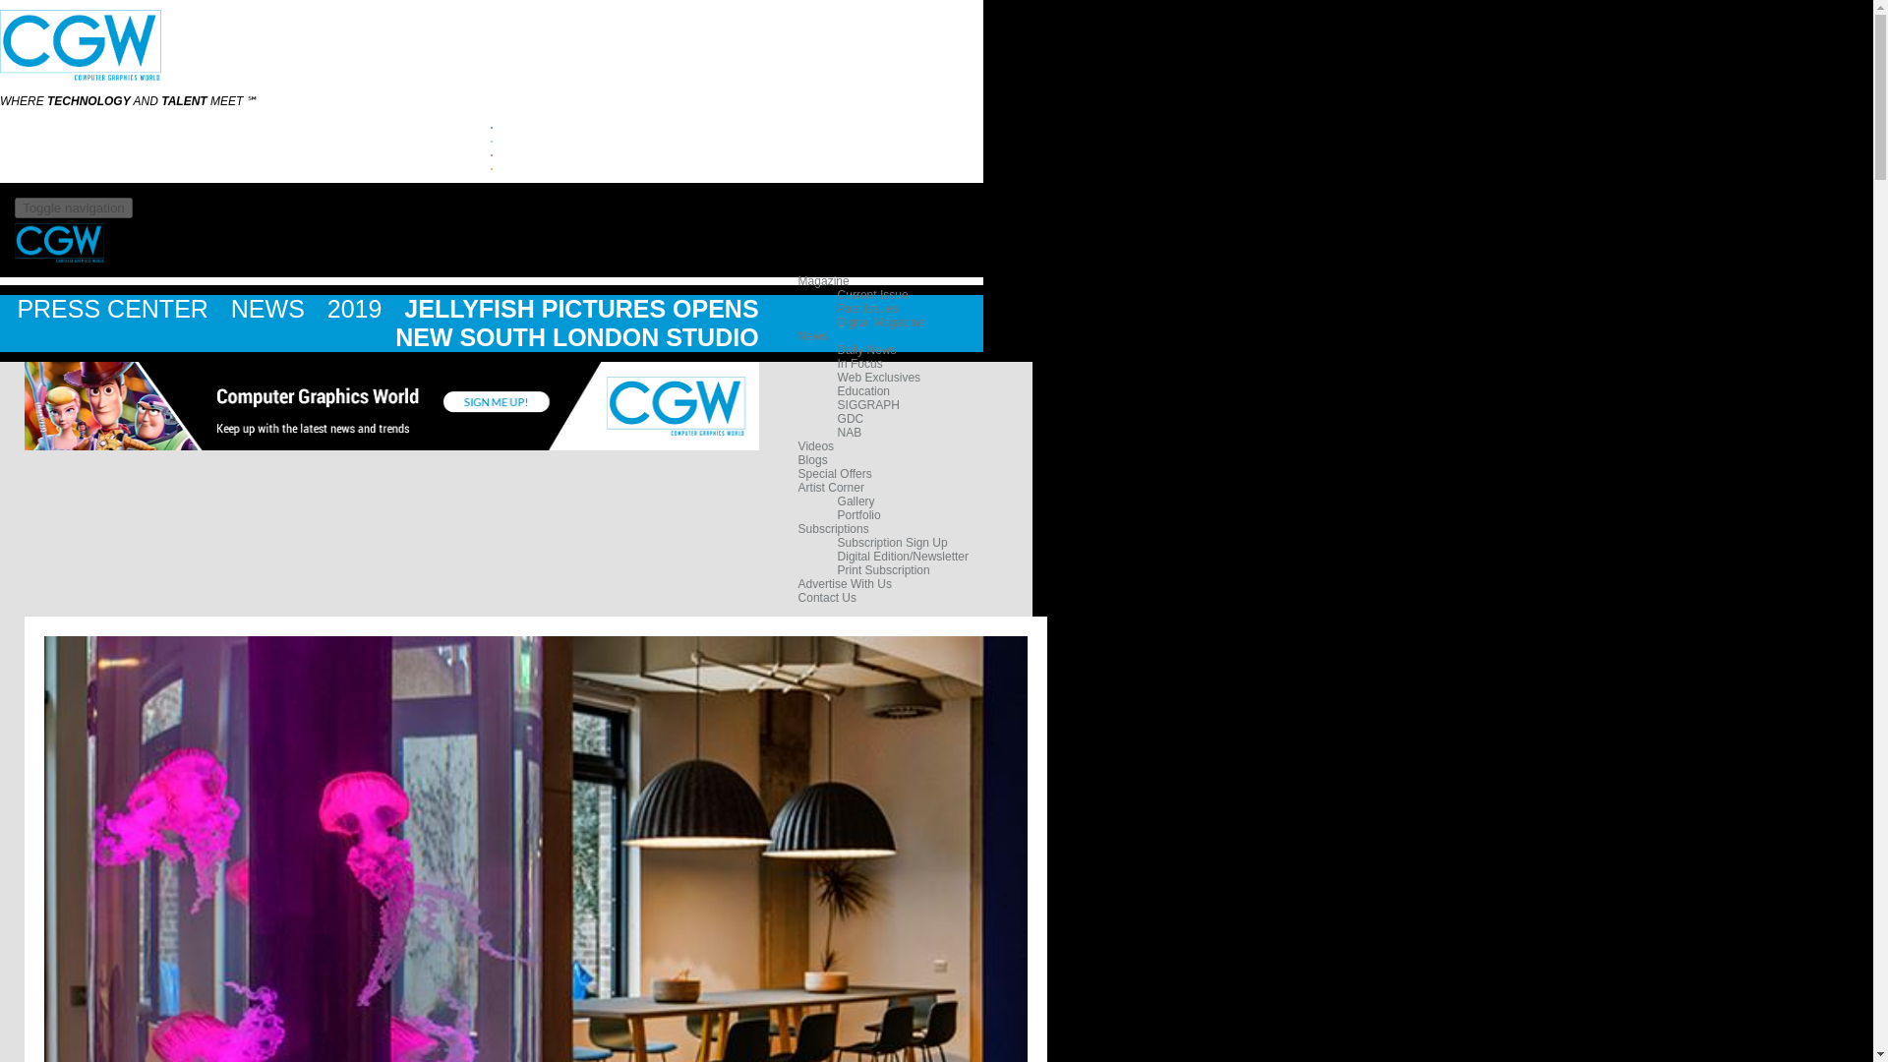 Image resolution: width=1888 pixels, height=1062 pixels. I want to click on Past Issues, so click(867, 308).